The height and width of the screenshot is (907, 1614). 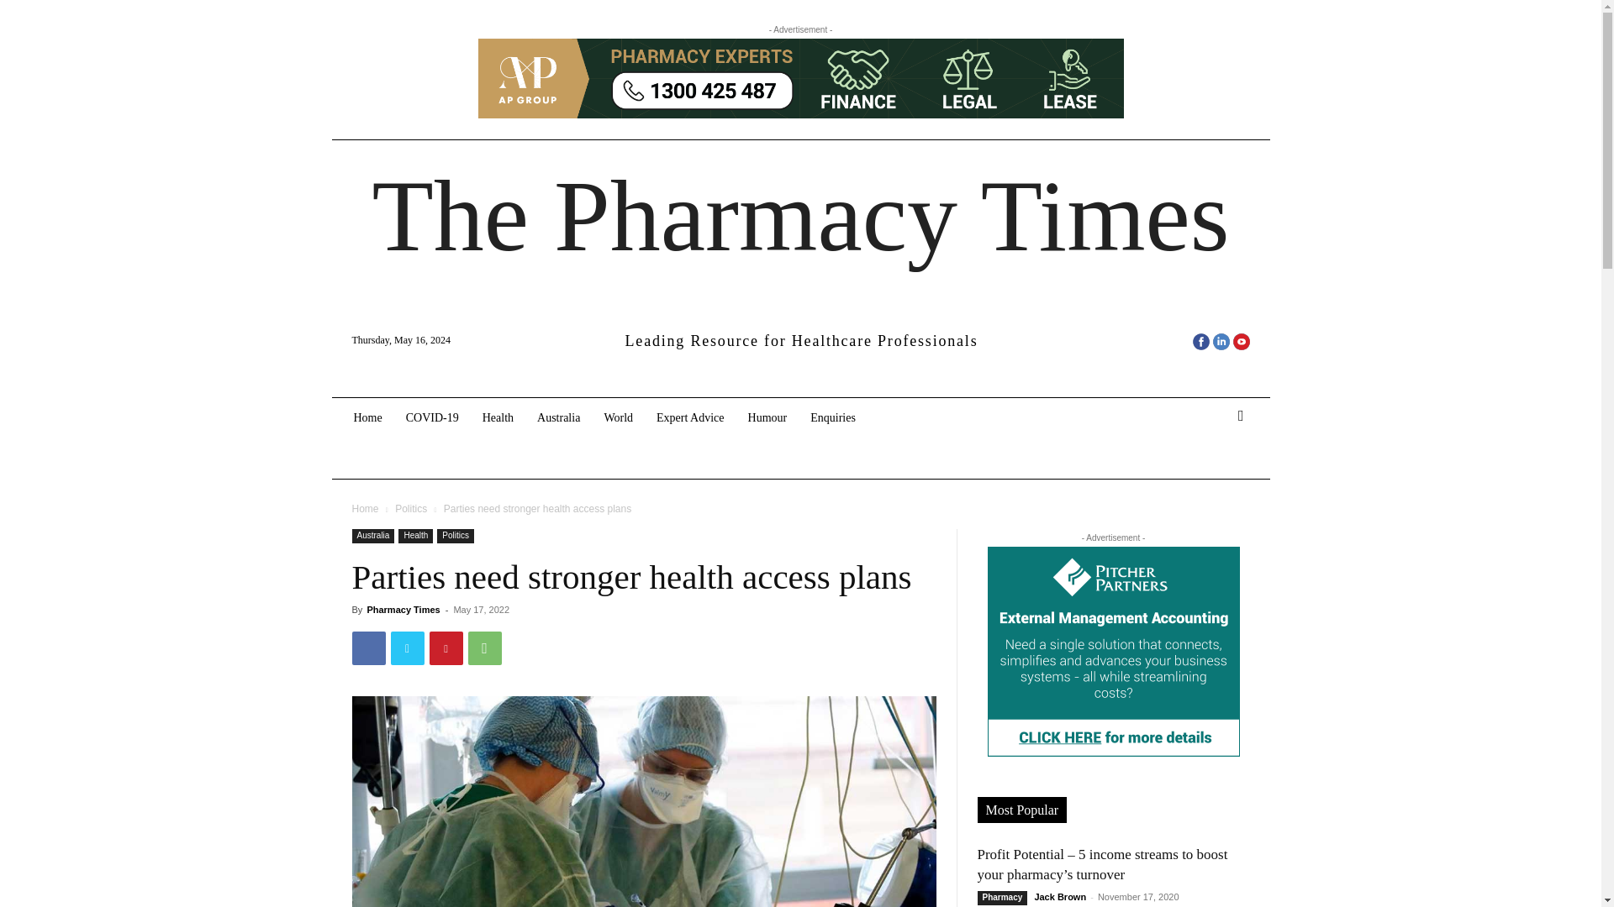 What do you see at coordinates (833, 418) in the screenshot?
I see `Enquiries` at bounding box center [833, 418].